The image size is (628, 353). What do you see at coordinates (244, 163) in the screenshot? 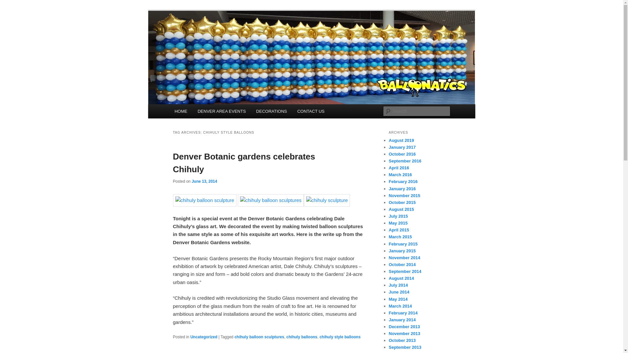
I see `Denver Botanic gardens celebrates Chihuly` at bounding box center [244, 163].